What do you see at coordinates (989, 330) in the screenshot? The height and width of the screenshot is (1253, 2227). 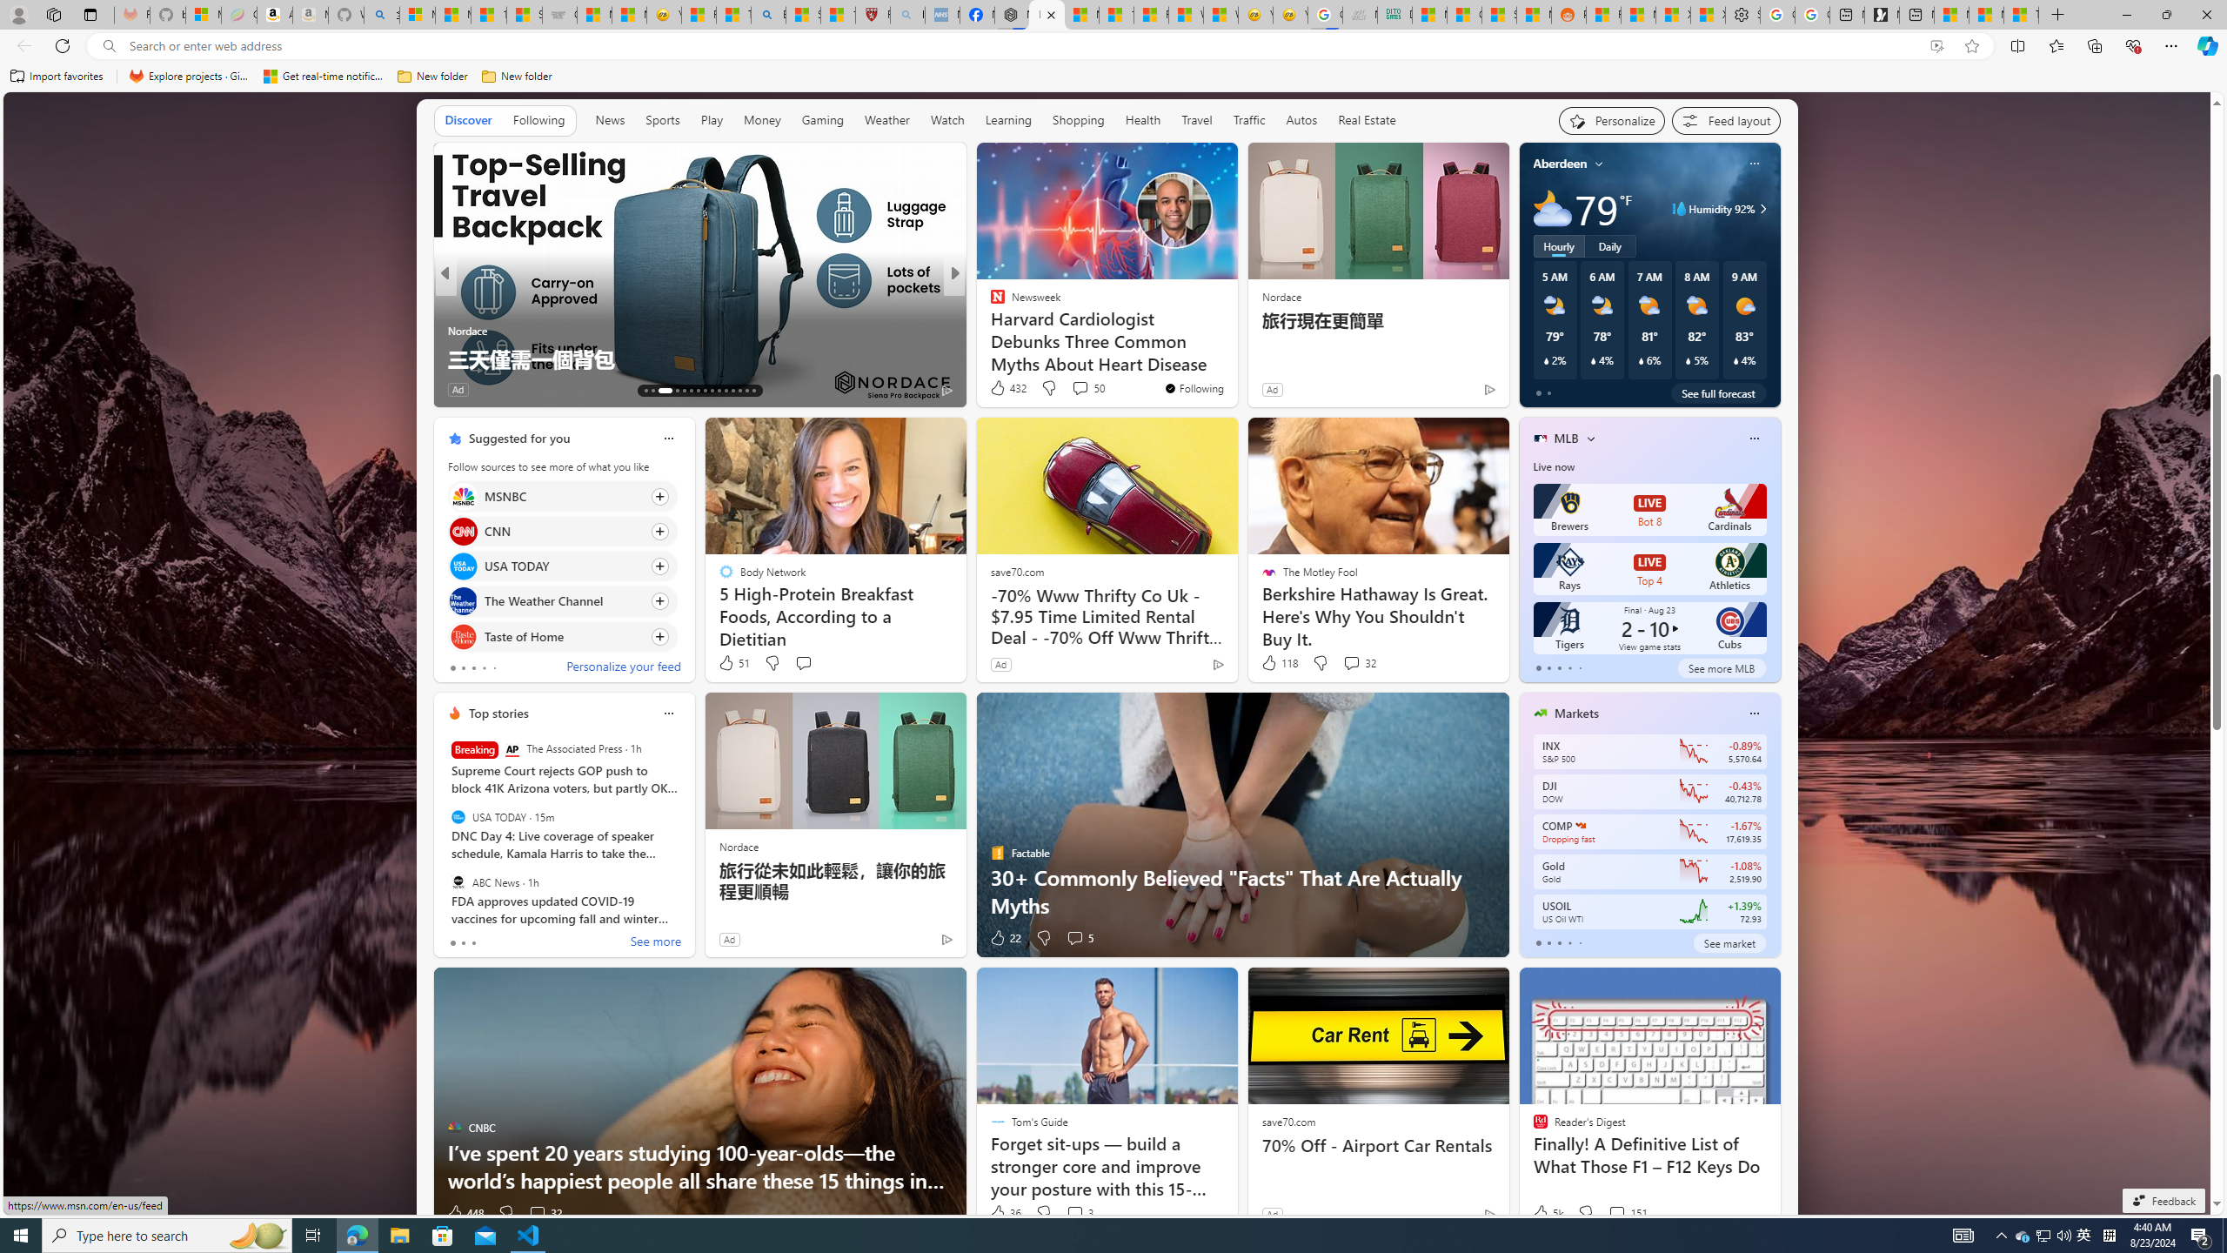 I see `Bored Panda` at bounding box center [989, 330].